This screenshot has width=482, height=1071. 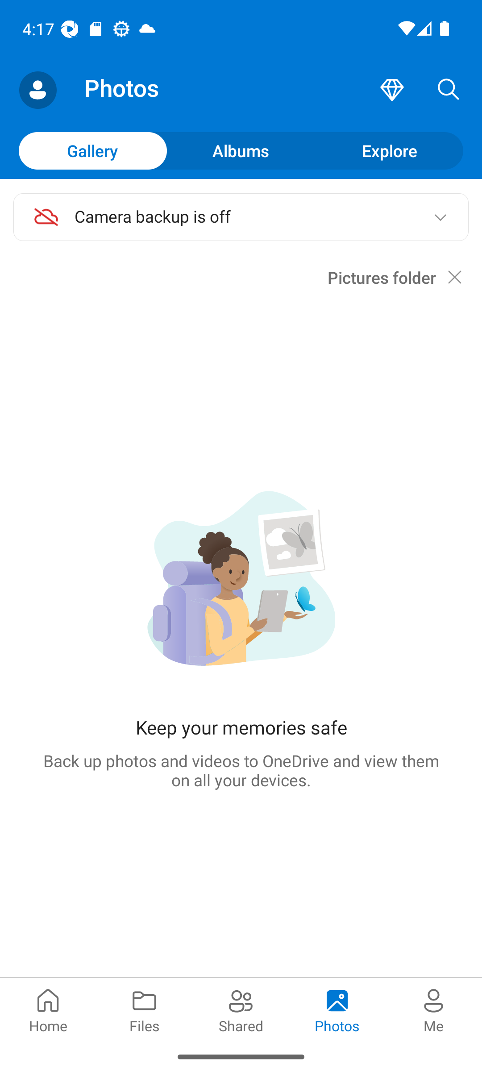 I want to click on Premium button, so click(x=392, y=90).